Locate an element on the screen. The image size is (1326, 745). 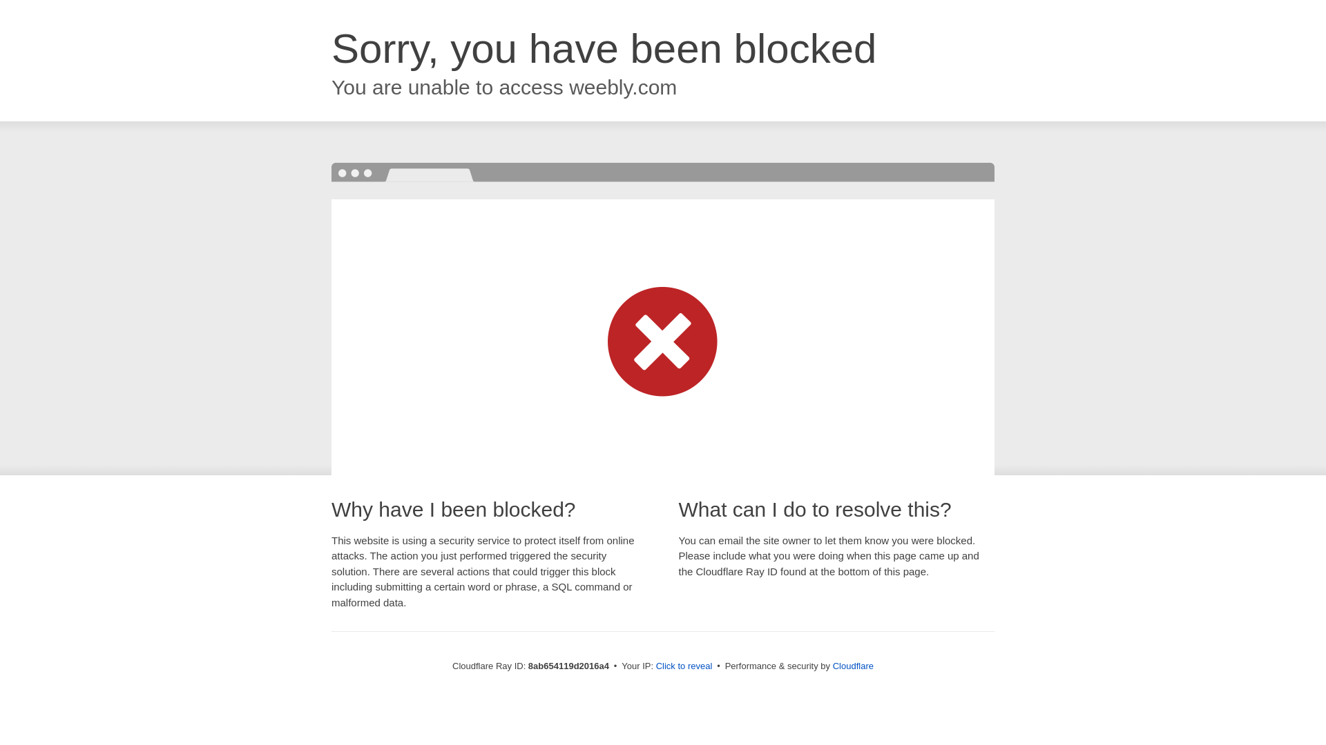
Click to reveal is located at coordinates (684, 666).